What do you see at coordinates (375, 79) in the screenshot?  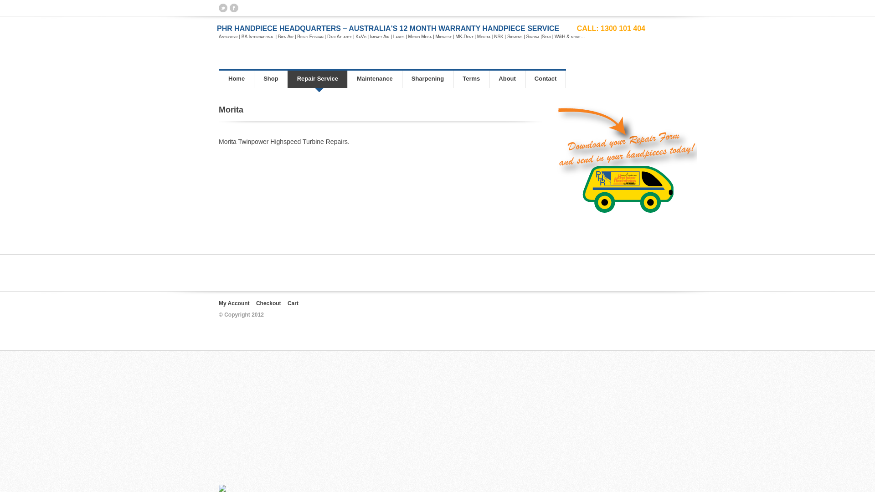 I see `Maintenance` at bounding box center [375, 79].